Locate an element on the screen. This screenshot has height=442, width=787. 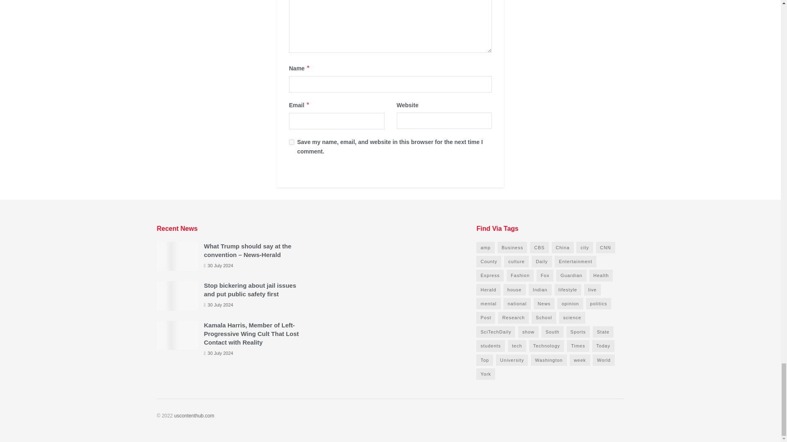
Premium news  is located at coordinates (194, 415).